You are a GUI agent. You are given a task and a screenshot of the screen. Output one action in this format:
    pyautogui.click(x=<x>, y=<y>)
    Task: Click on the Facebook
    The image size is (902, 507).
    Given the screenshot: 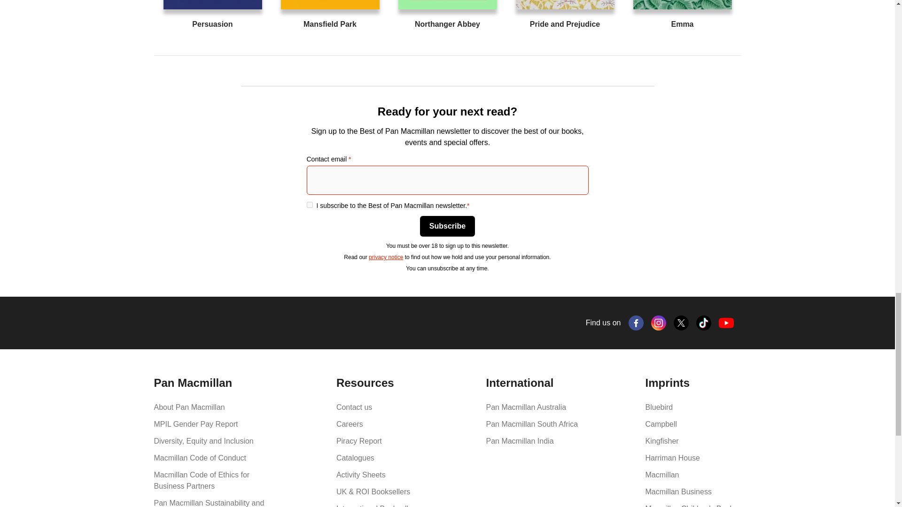 What is the action you would take?
    pyautogui.click(x=636, y=323)
    